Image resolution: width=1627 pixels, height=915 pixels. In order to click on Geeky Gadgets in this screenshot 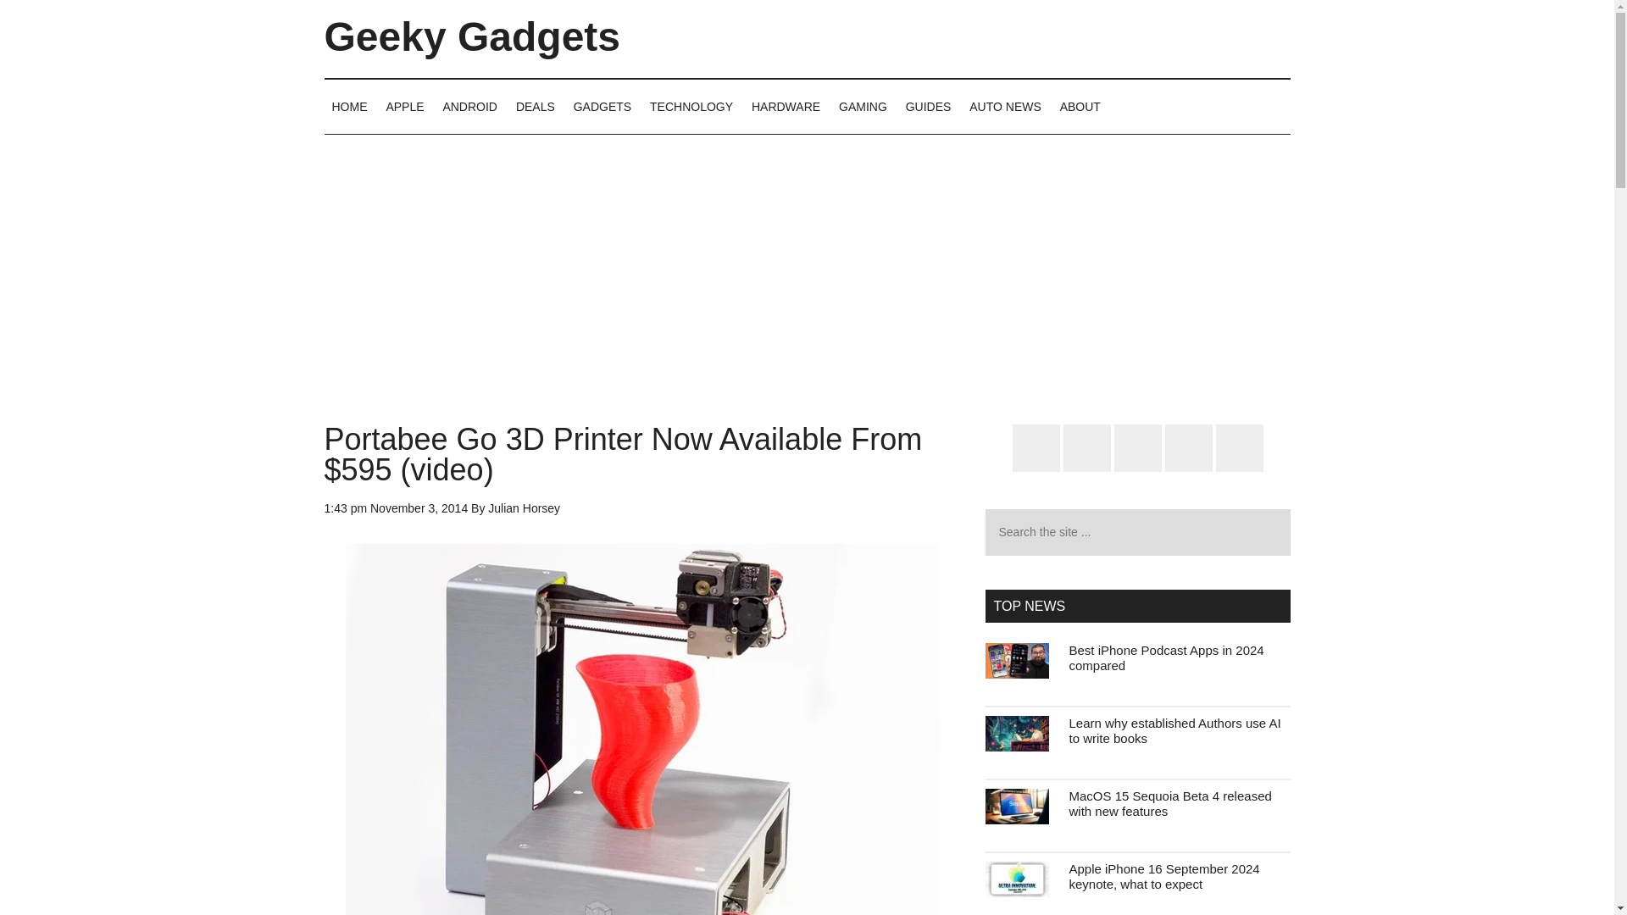, I will do `click(471, 37)`.